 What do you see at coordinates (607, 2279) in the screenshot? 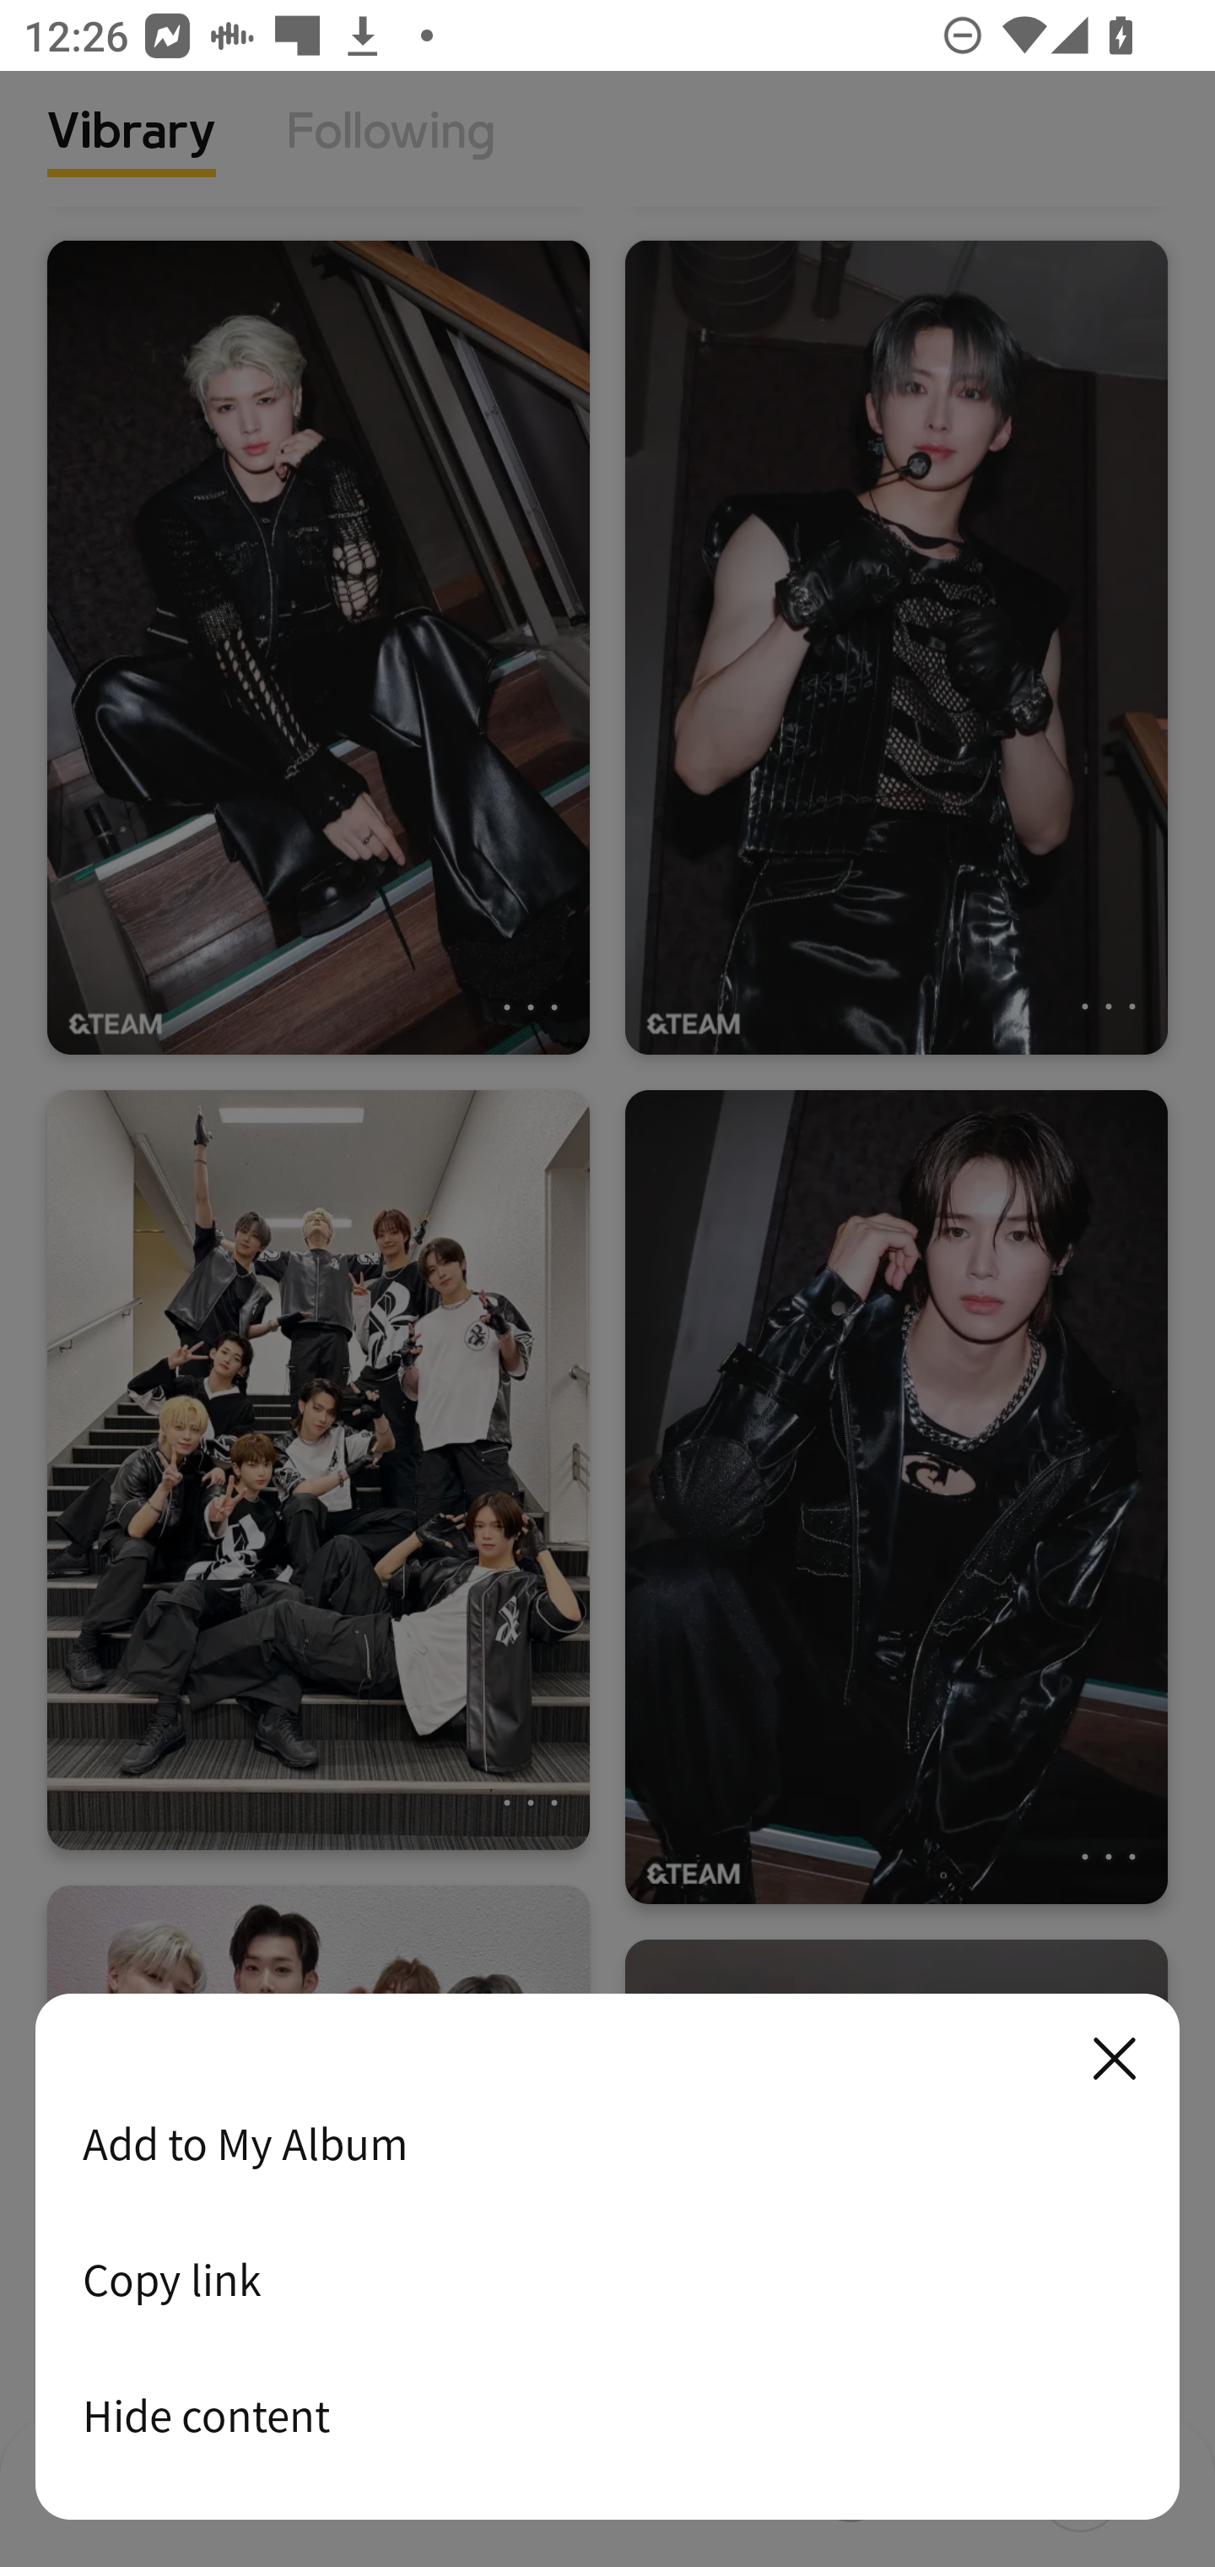
I see `Copy link` at bounding box center [607, 2279].